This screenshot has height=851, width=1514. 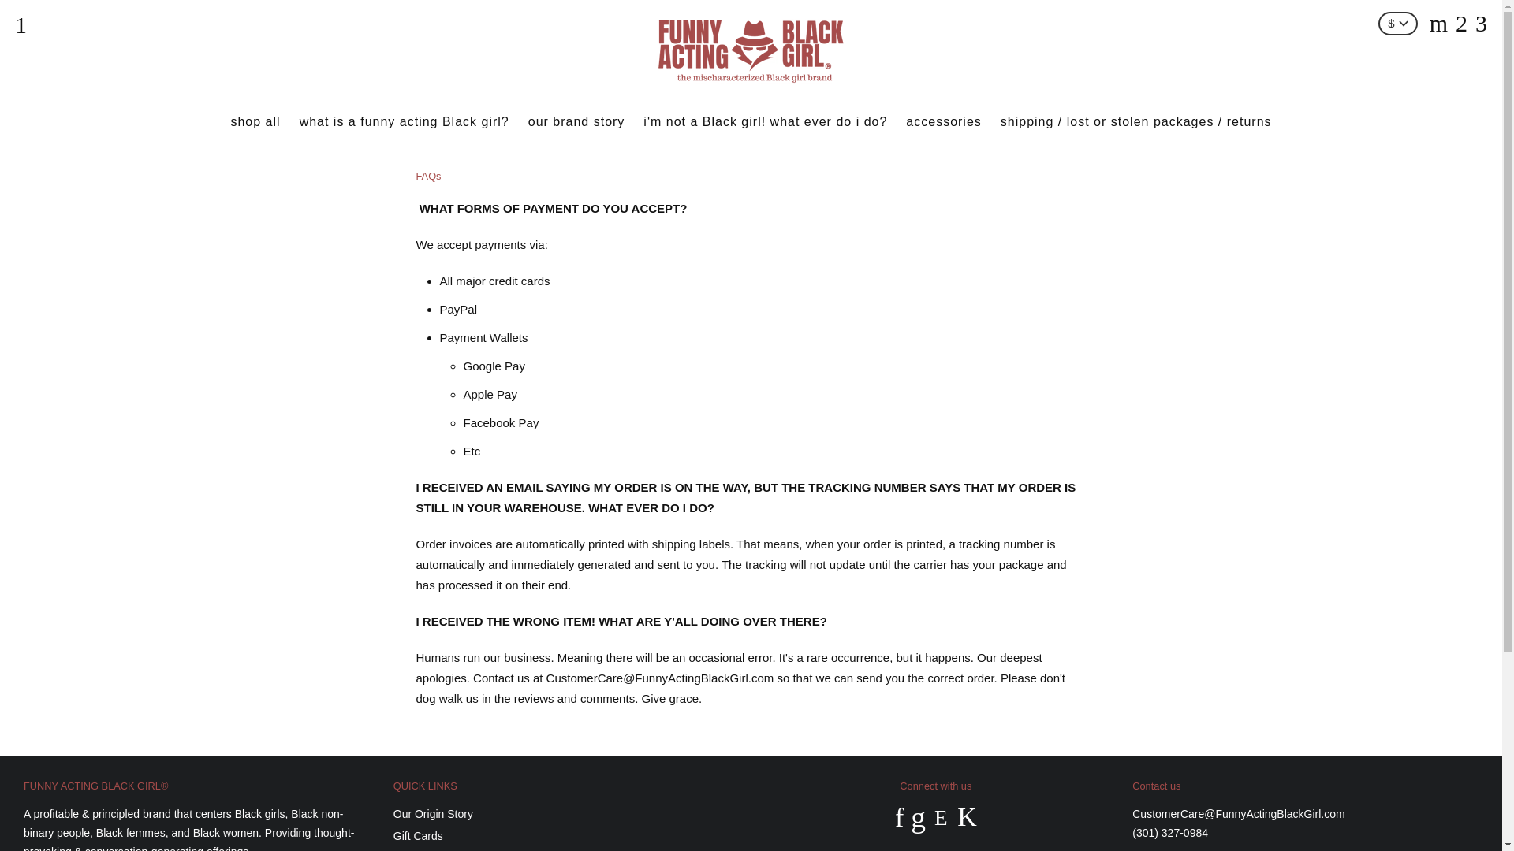 What do you see at coordinates (765, 121) in the screenshot?
I see `i'm not a Black girl! what ever do i do?` at bounding box center [765, 121].